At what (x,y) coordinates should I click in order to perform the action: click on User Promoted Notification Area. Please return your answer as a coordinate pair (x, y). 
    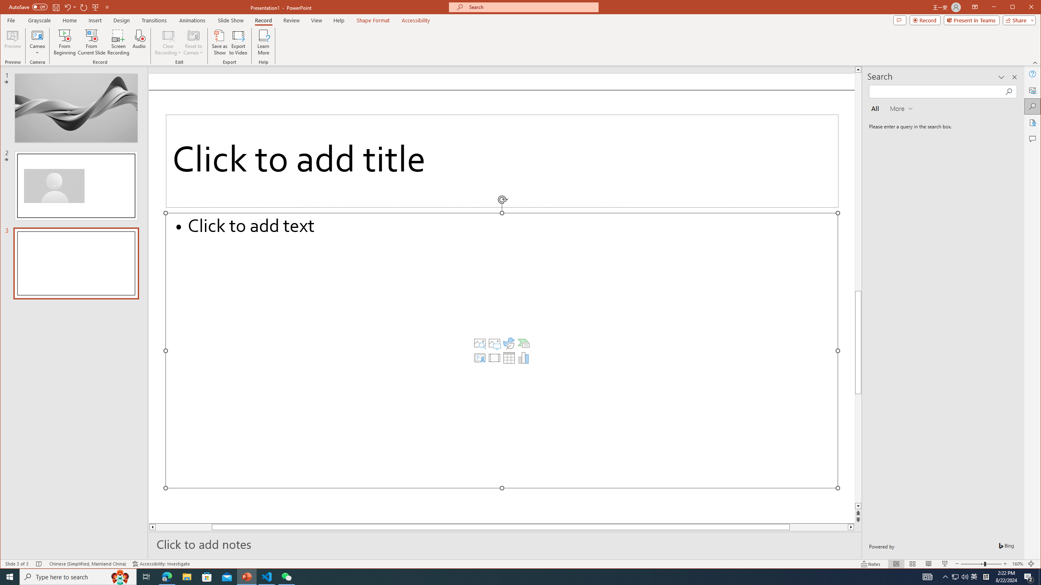
    Looking at the image, I should click on (960, 577).